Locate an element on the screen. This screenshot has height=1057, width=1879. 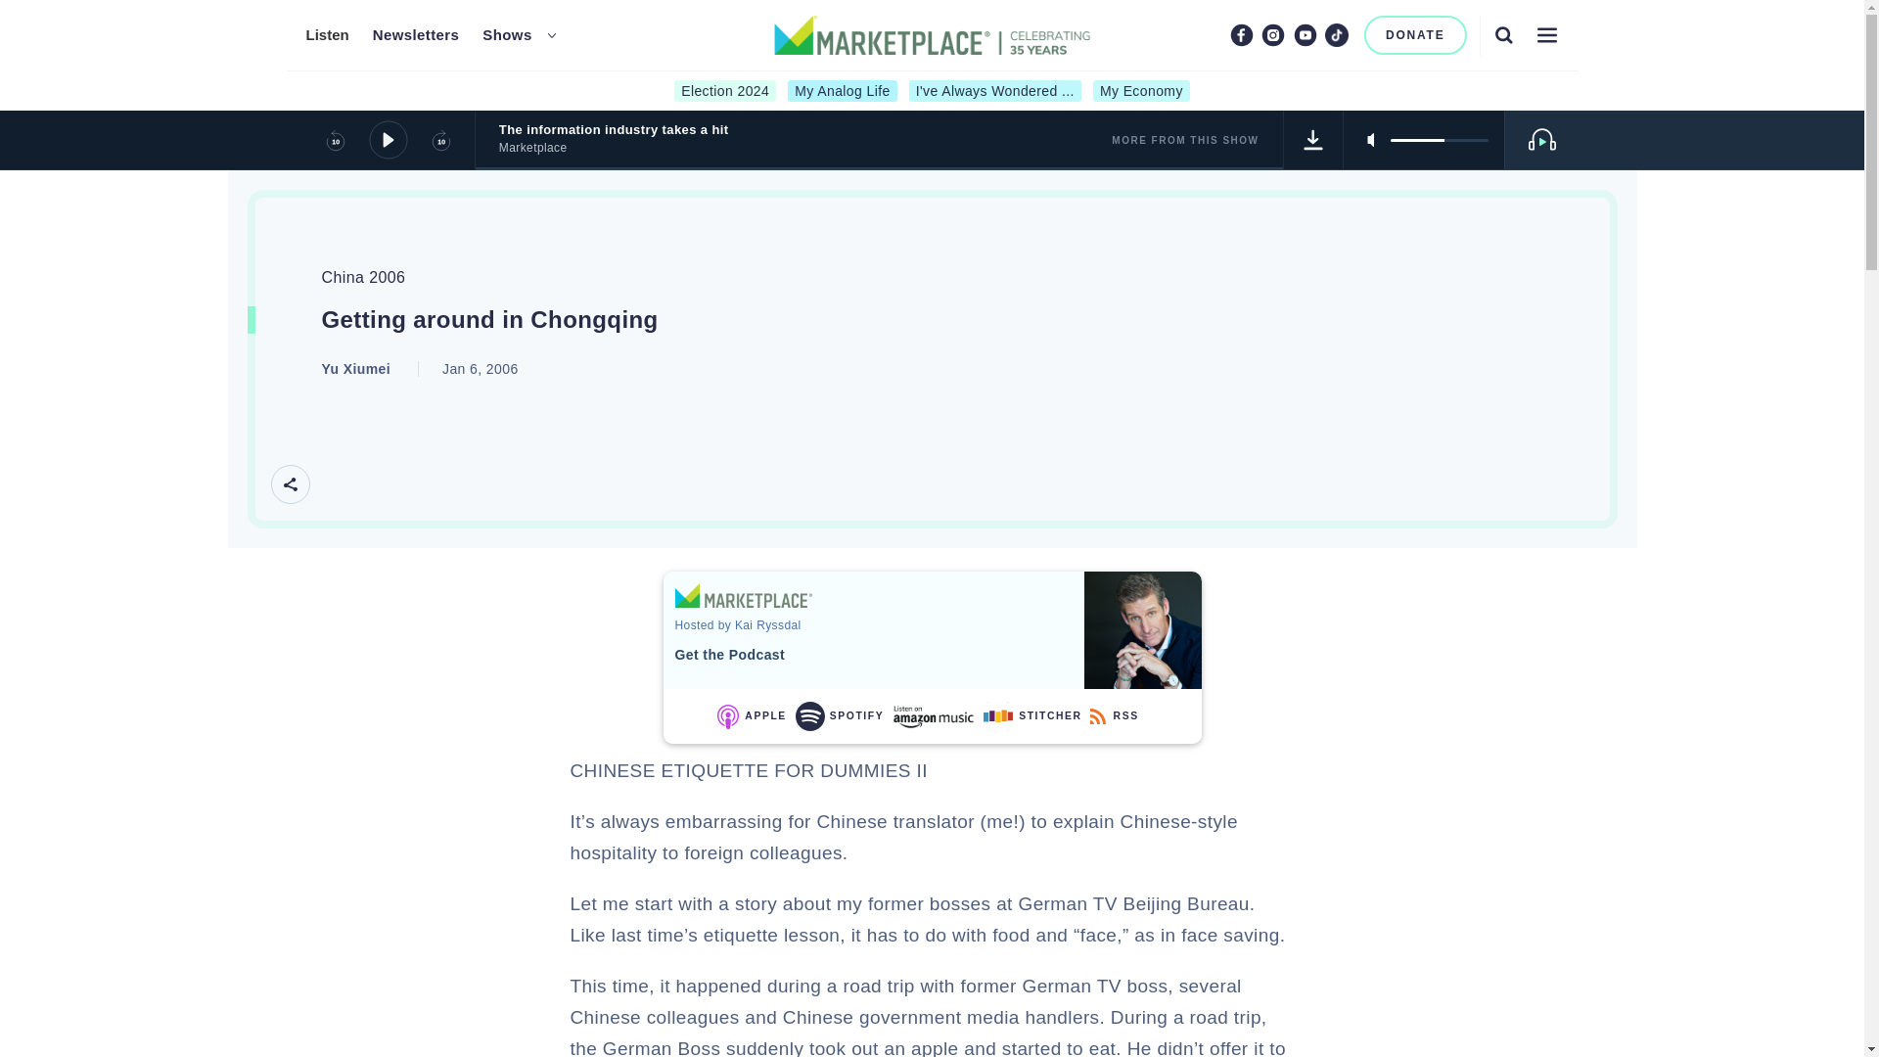
Search is located at coordinates (1503, 34).